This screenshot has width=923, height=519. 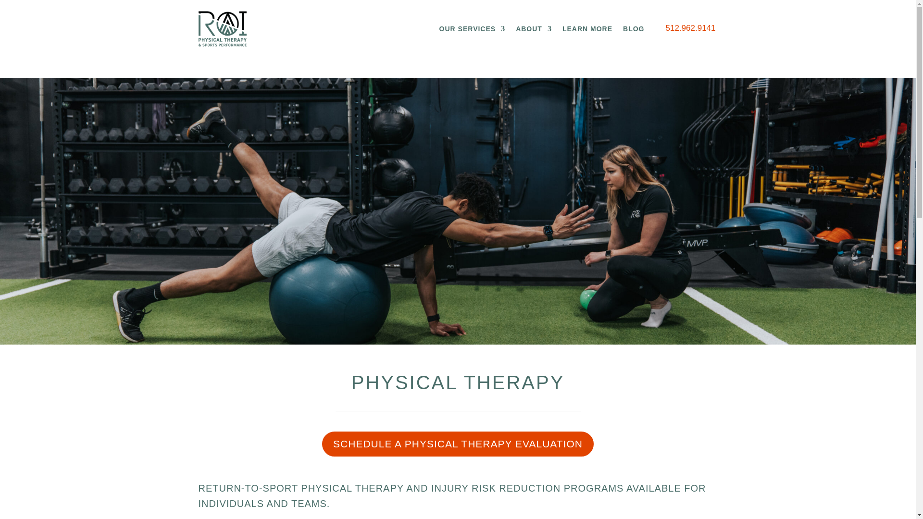 I want to click on OUR SERVICES, so click(x=472, y=30).